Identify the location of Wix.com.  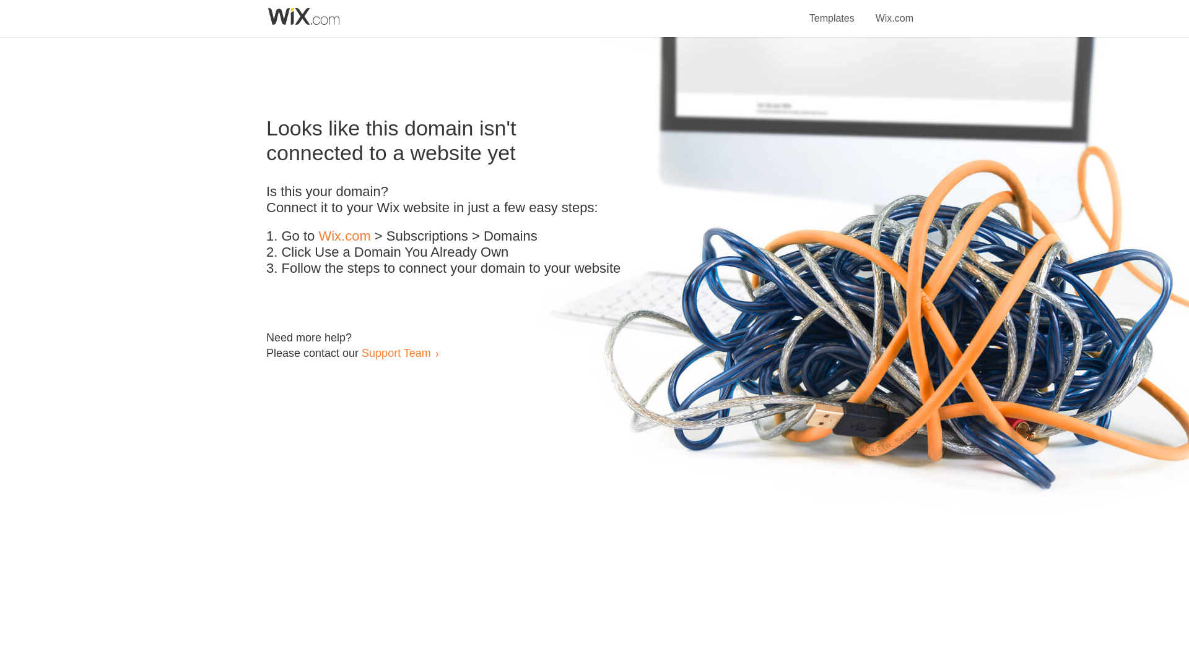
(894, 11).